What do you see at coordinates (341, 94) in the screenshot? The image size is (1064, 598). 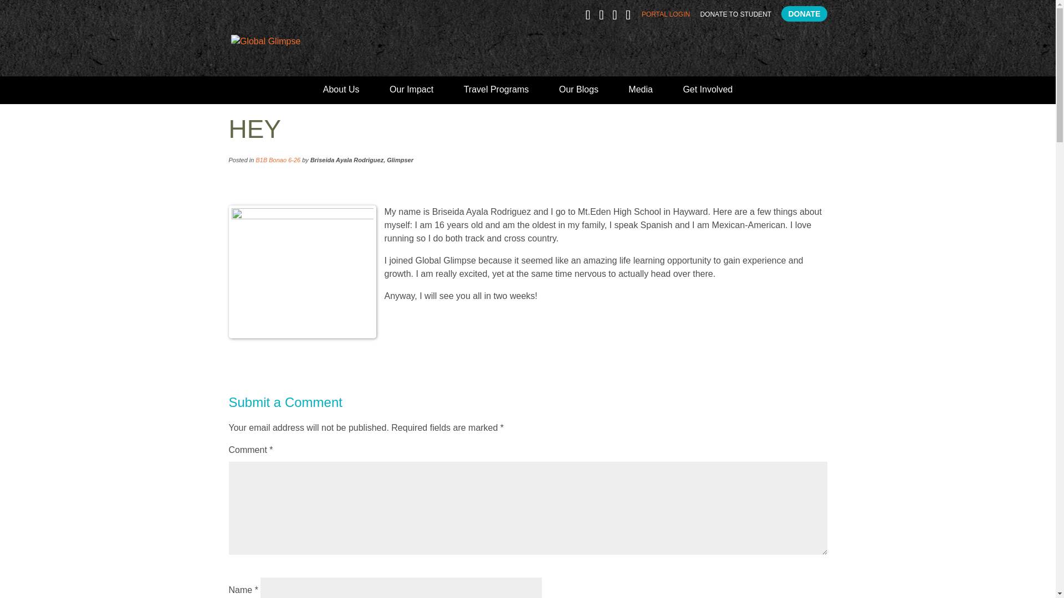 I see `About Us` at bounding box center [341, 94].